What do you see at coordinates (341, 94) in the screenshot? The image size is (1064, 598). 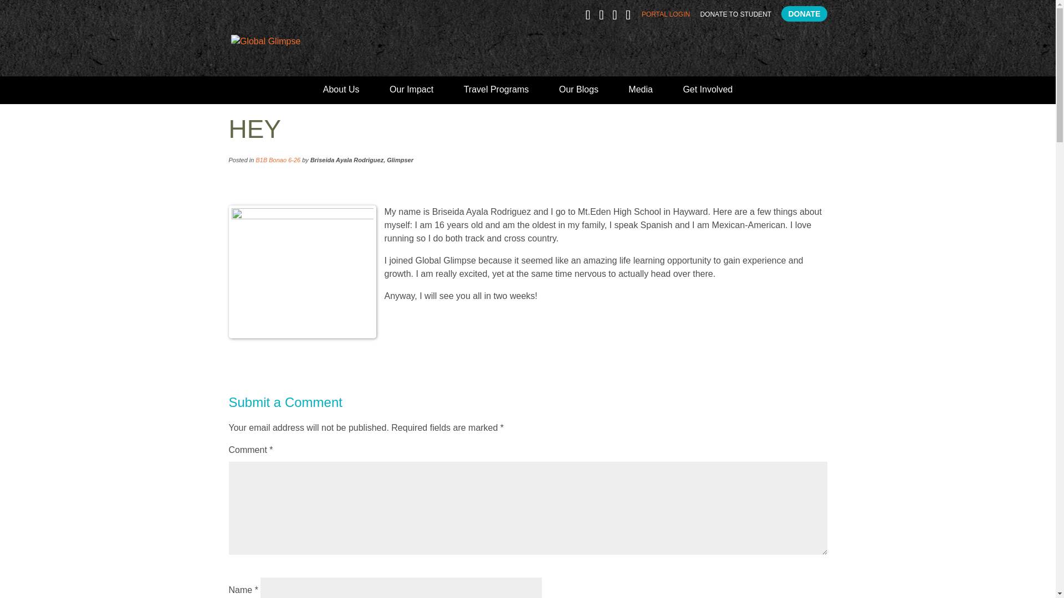 I see `About Us` at bounding box center [341, 94].